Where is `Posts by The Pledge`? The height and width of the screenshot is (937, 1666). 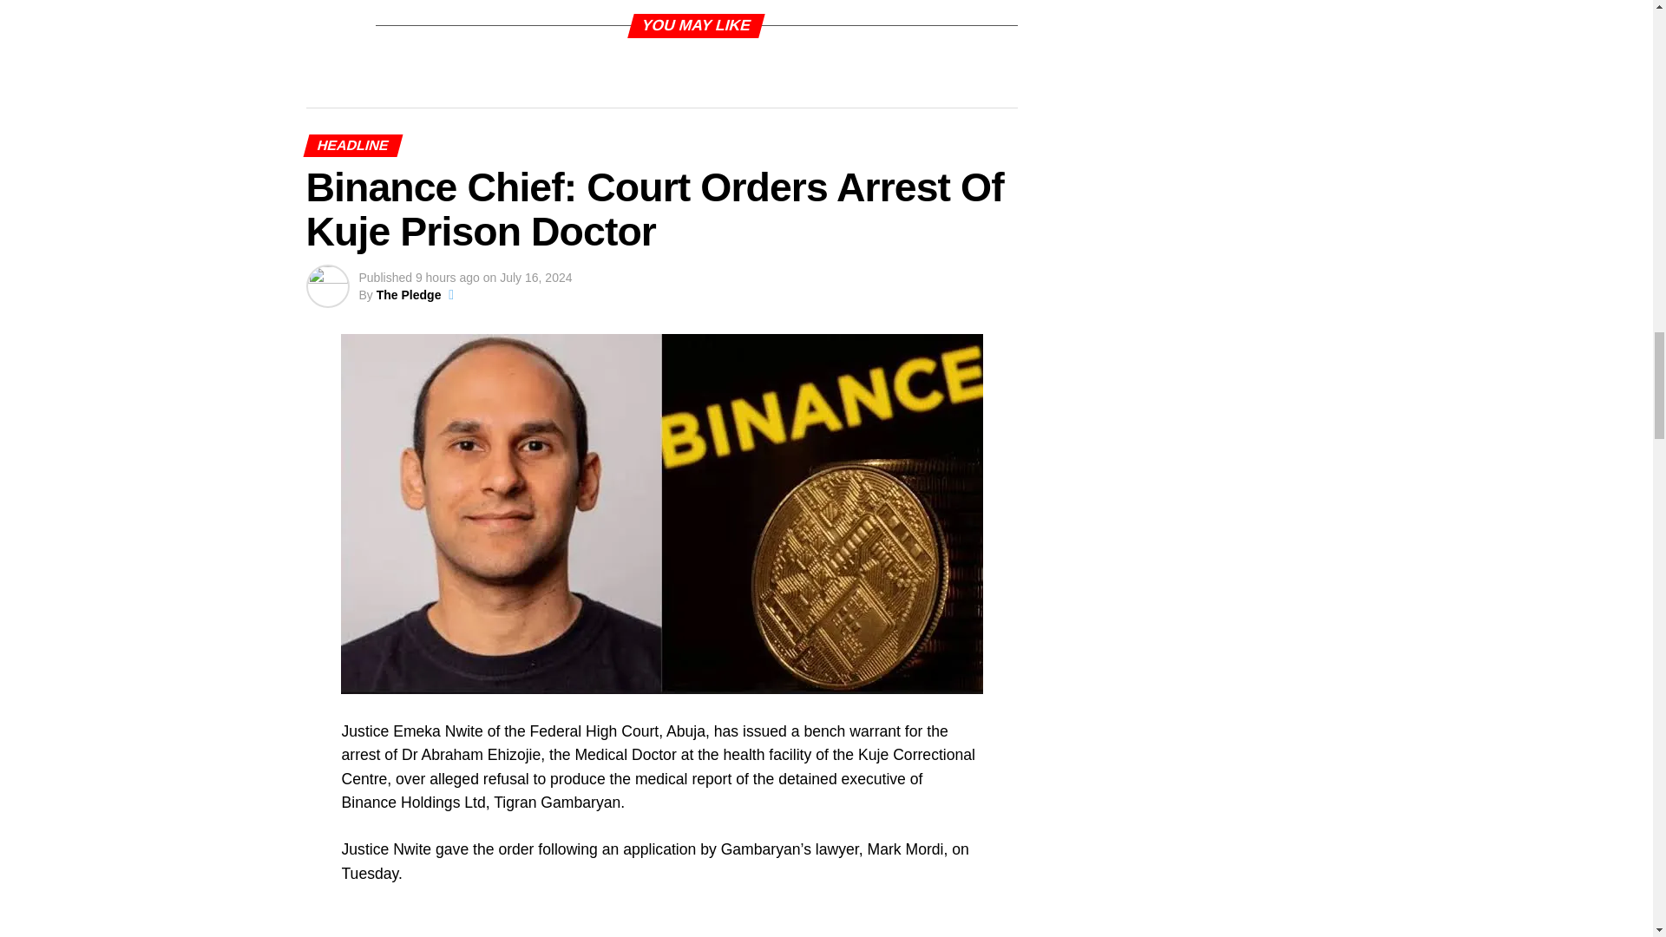 Posts by The Pledge is located at coordinates (408, 294).